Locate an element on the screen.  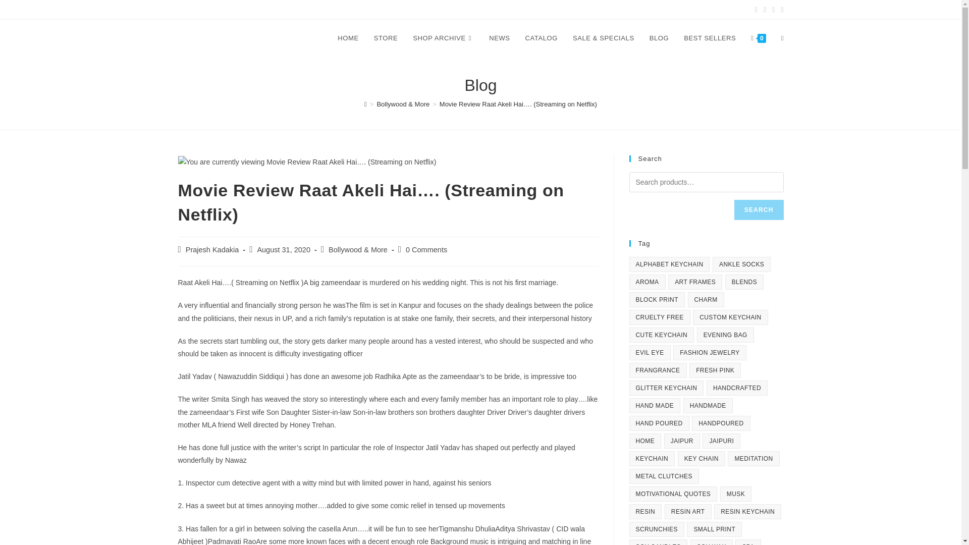
Blog is located at coordinates (659, 38).